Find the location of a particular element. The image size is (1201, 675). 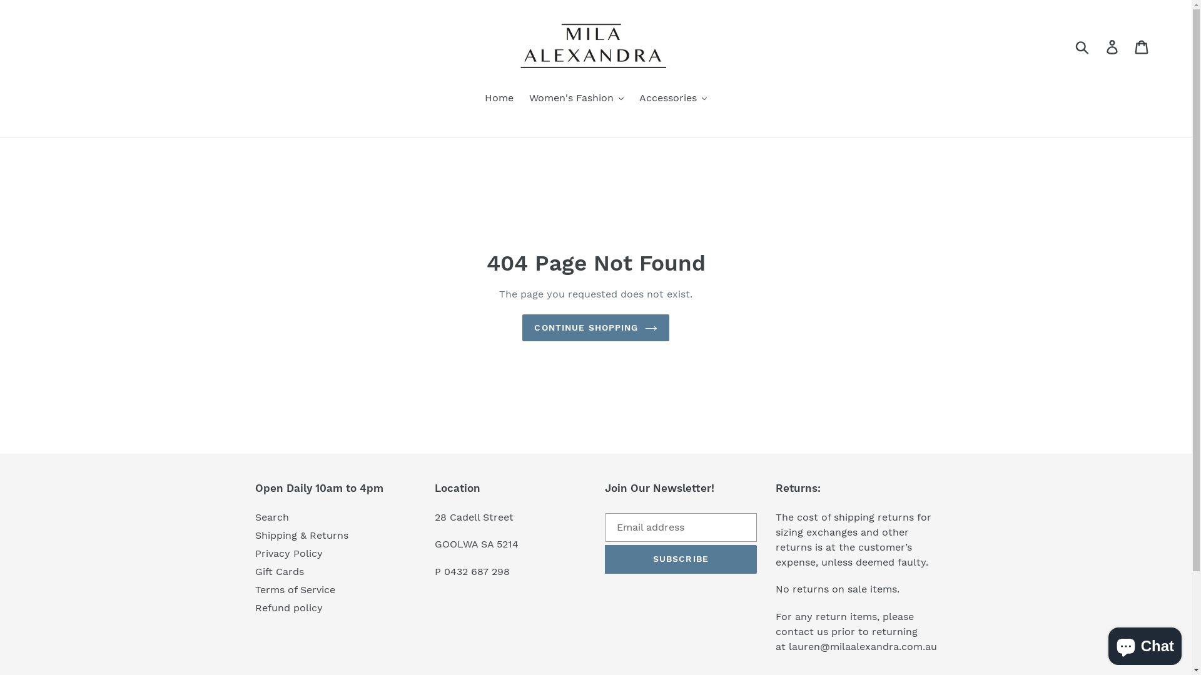

Gift Cards is located at coordinates (280, 571).